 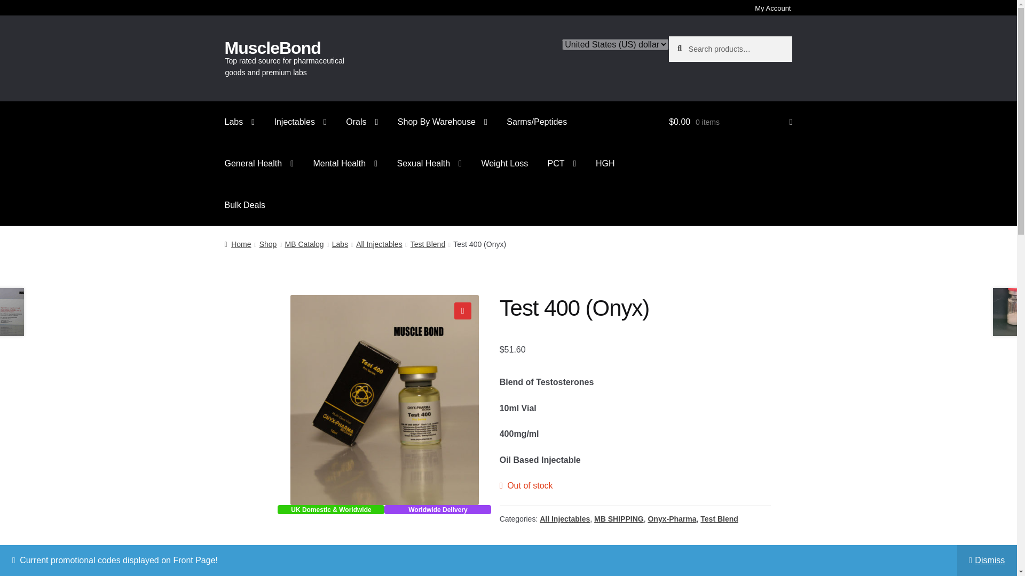 I want to click on MuscleBond, so click(x=272, y=48).